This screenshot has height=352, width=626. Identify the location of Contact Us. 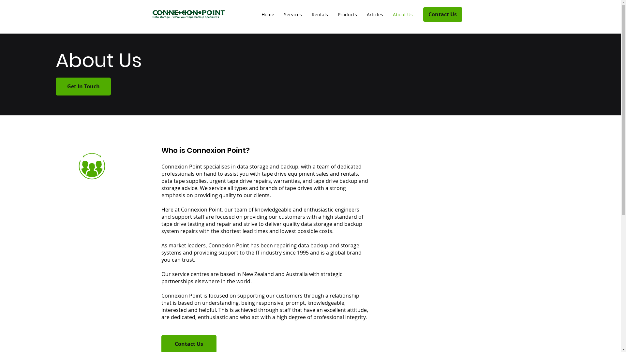
(443, 14).